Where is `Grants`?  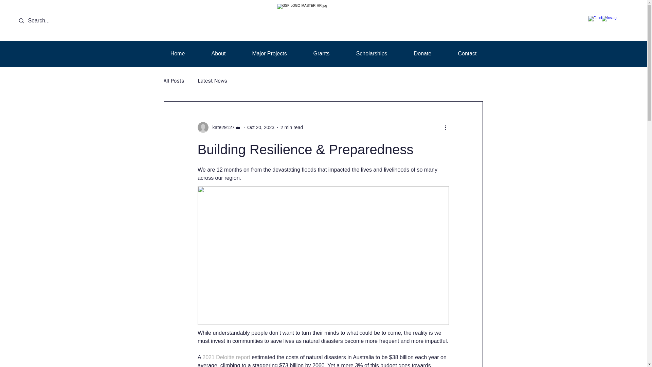 Grants is located at coordinates (321, 53).